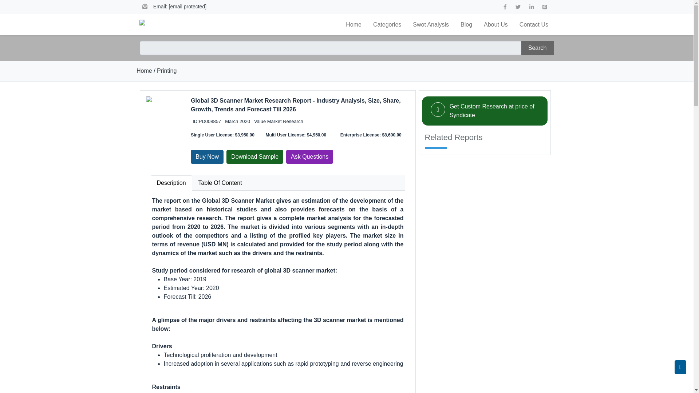  What do you see at coordinates (534, 24) in the screenshot?
I see `Contact Us` at bounding box center [534, 24].